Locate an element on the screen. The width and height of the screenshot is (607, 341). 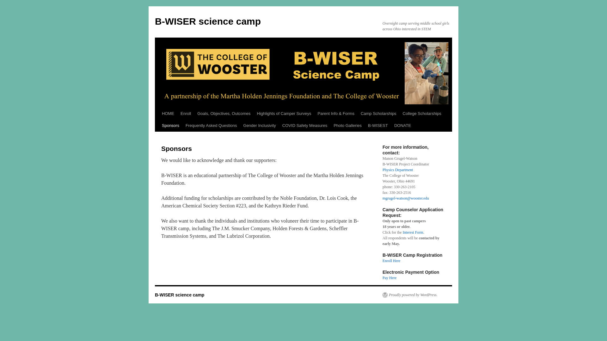
Frequently Asked Questions is located at coordinates (211, 126).